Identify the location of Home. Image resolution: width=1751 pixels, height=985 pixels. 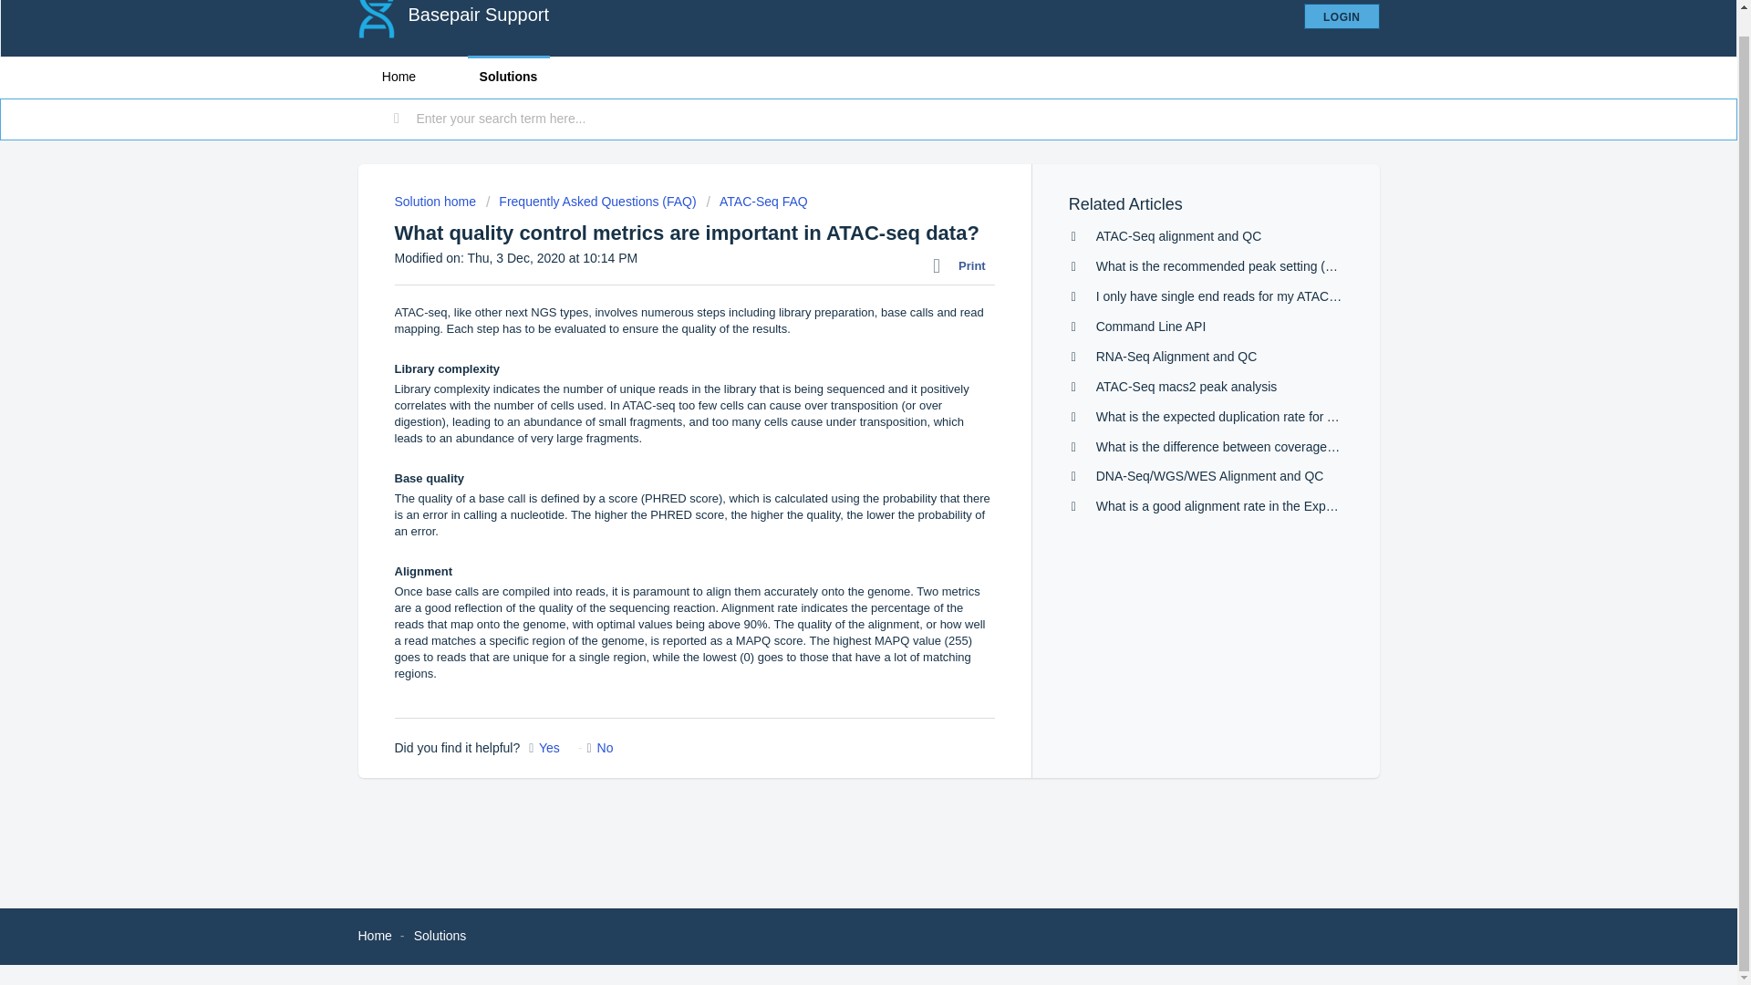
(374, 936).